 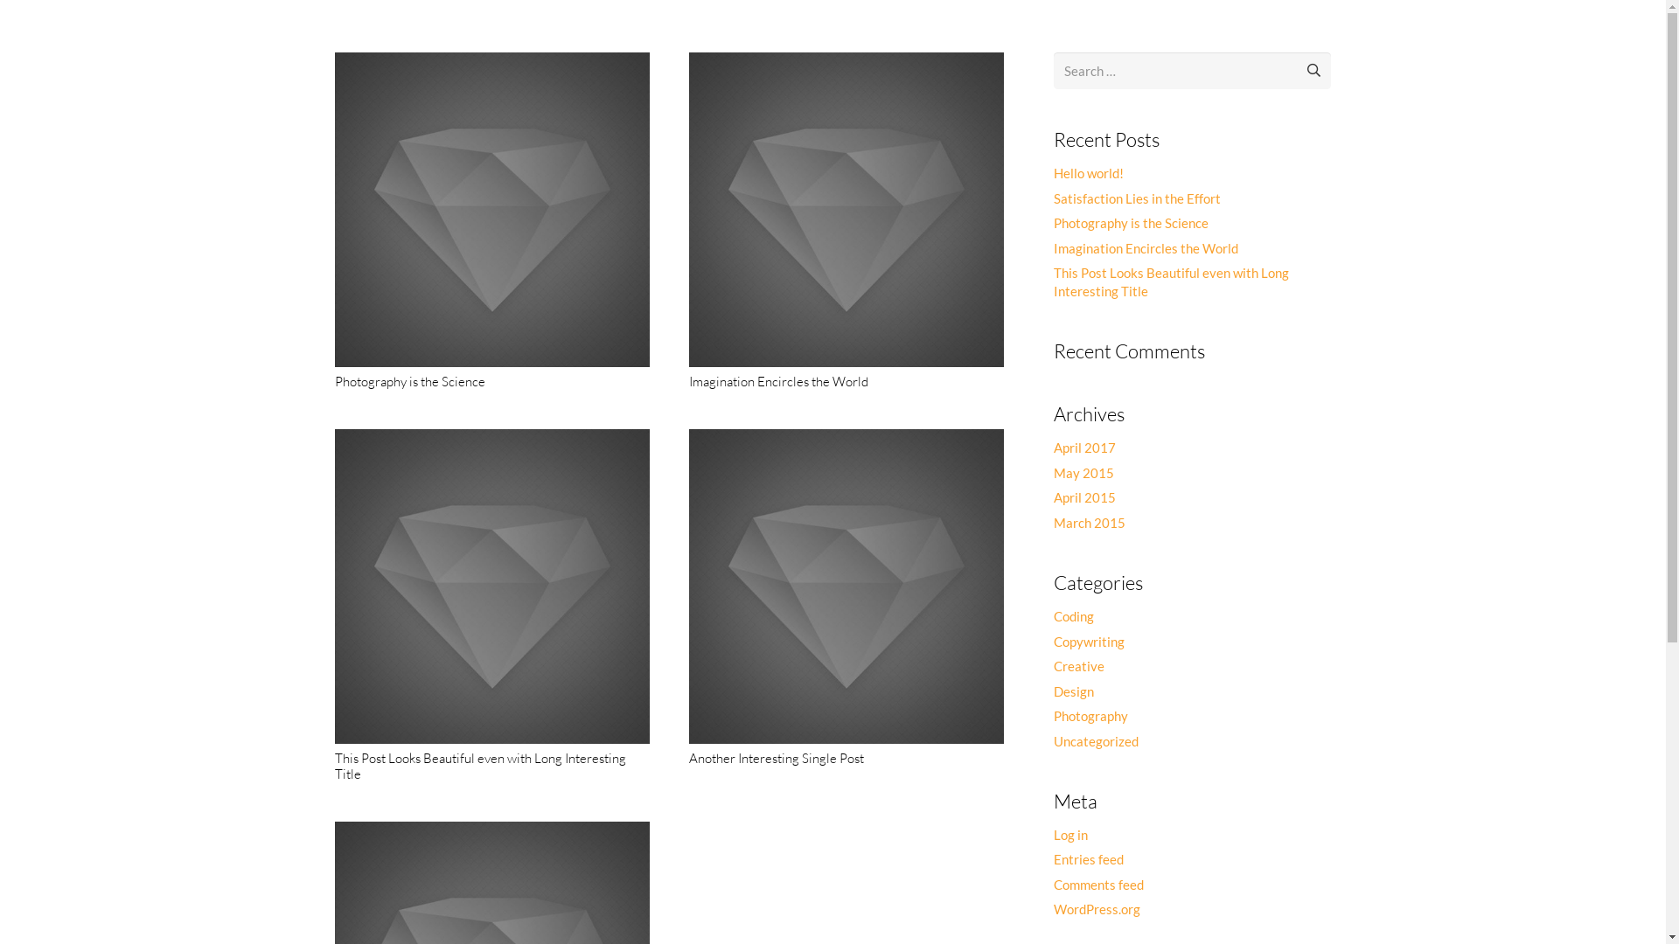 What do you see at coordinates (1070, 835) in the screenshot?
I see `Log in` at bounding box center [1070, 835].